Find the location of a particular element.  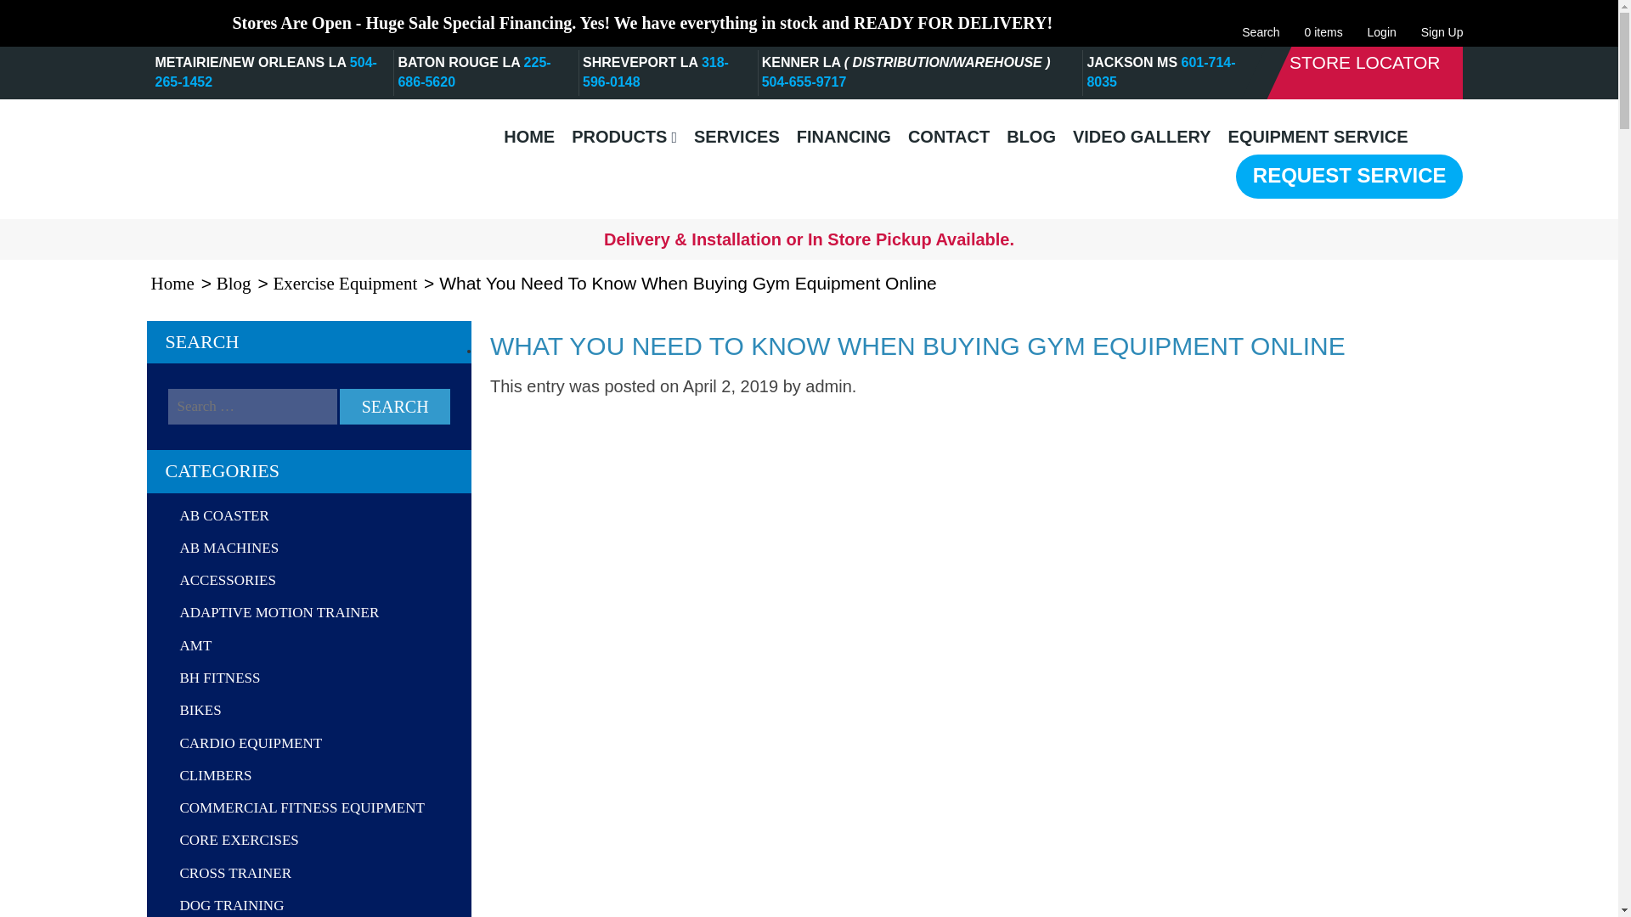

CONTACT is located at coordinates (949, 137).